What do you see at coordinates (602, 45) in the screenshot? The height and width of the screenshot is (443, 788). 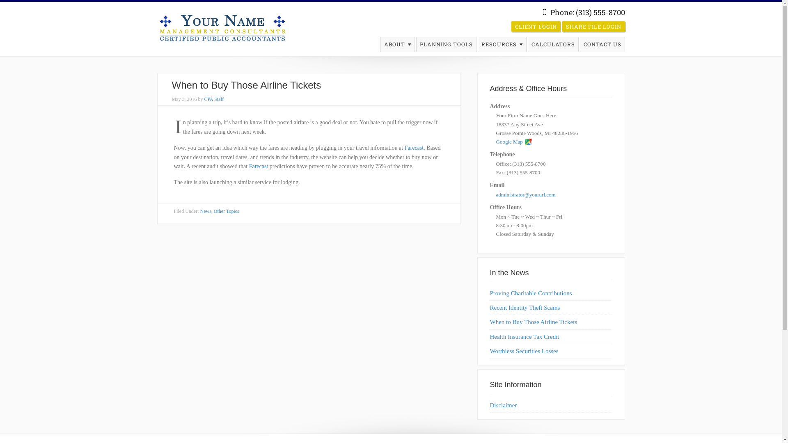 I see `CONTACT US` at bounding box center [602, 45].